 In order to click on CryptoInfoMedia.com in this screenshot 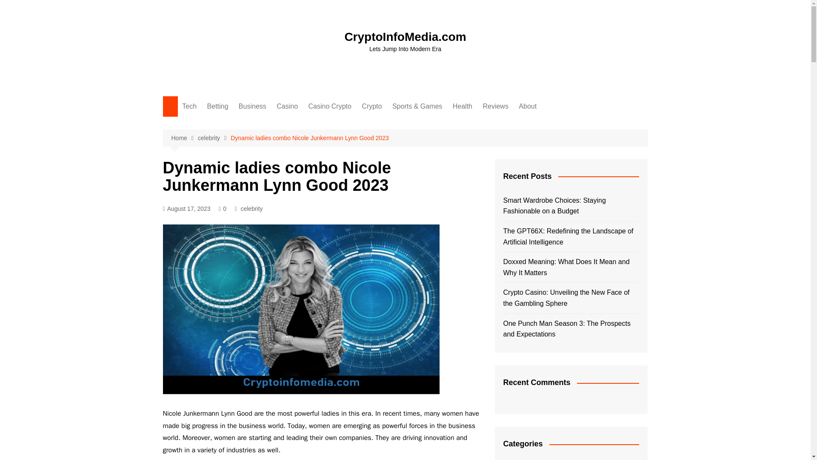, I will do `click(405, 37)`.